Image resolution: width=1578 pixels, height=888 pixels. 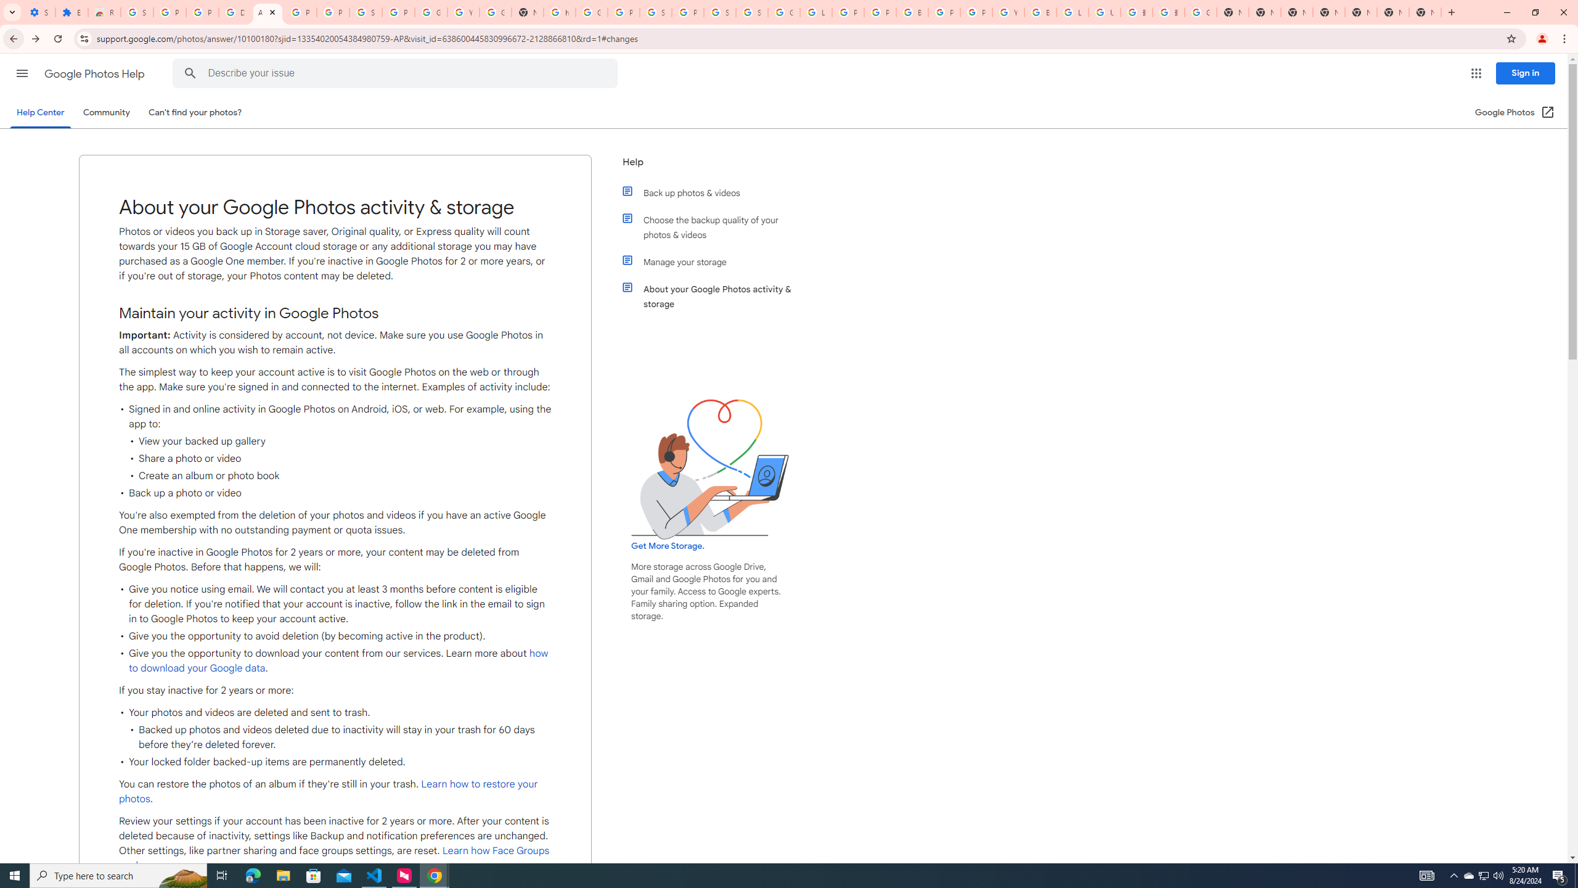 I want to click on YouTube, so click(x=1008, y=12).